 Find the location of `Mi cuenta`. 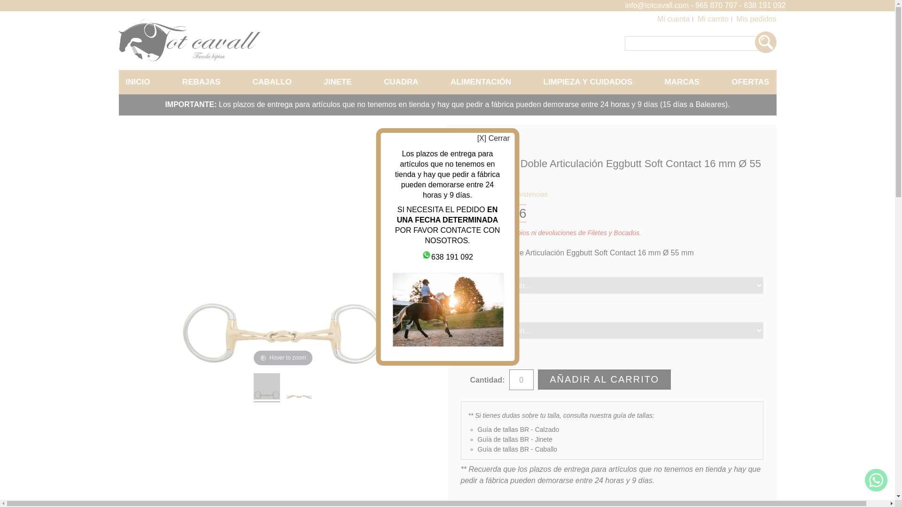

Mi cuenta is located at coordinates (675, 19).